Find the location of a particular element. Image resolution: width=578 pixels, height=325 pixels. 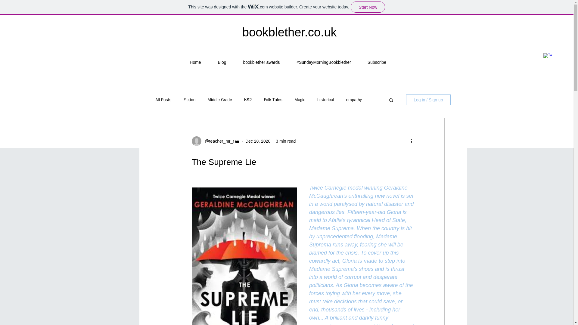

Middle Grade is located at coordinates (219, 100).